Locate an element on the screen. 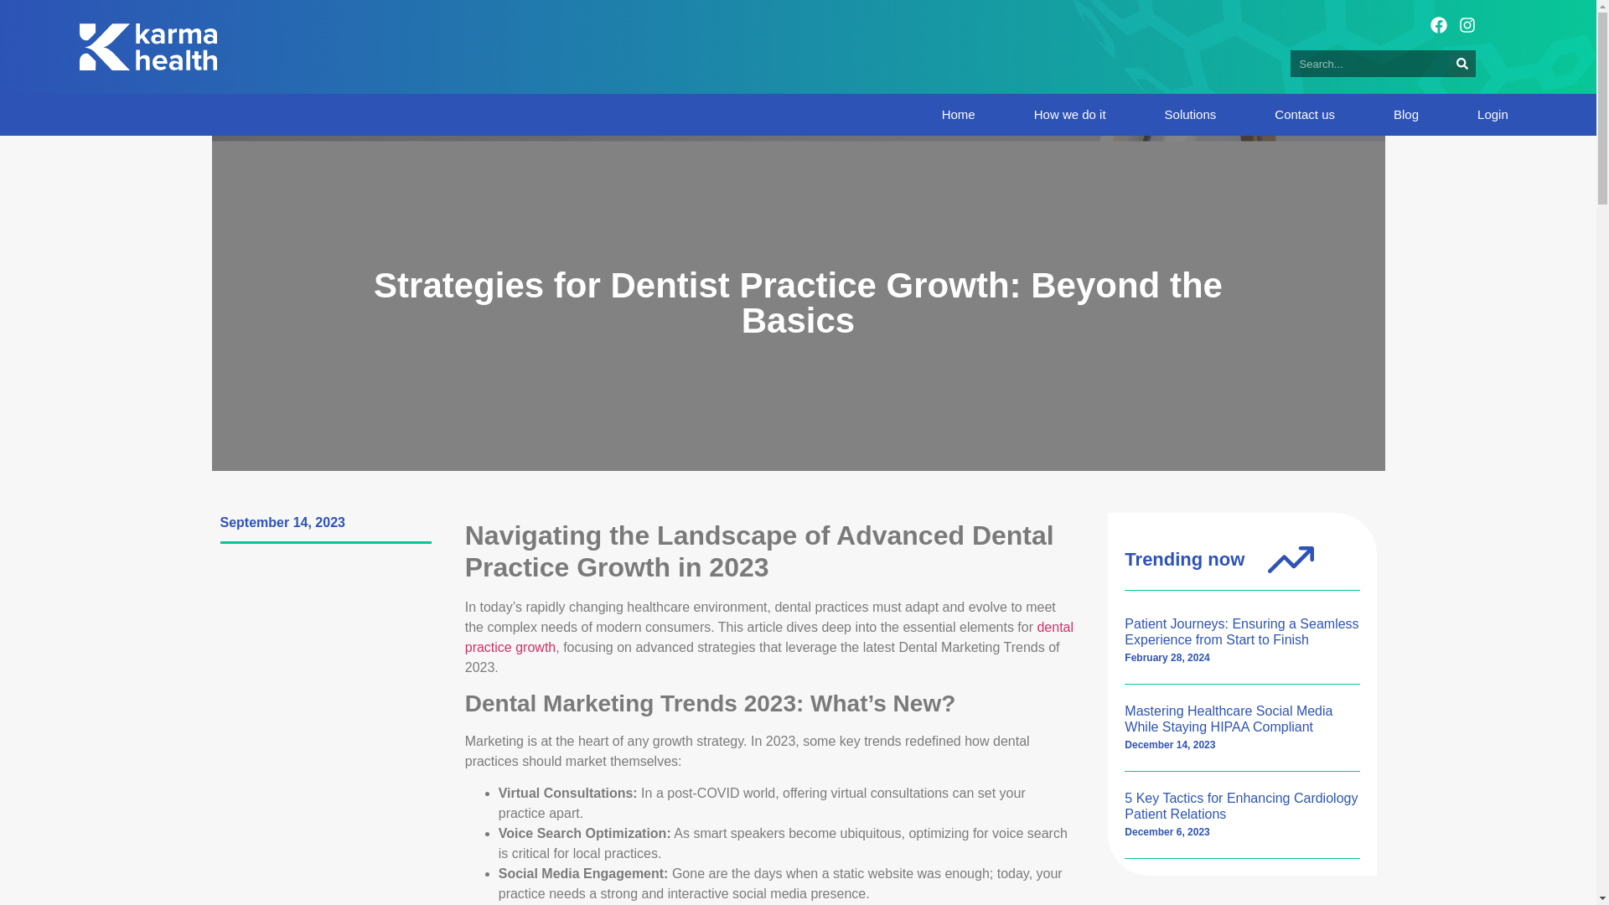  Contact us is located at coordinates (1304, 114).